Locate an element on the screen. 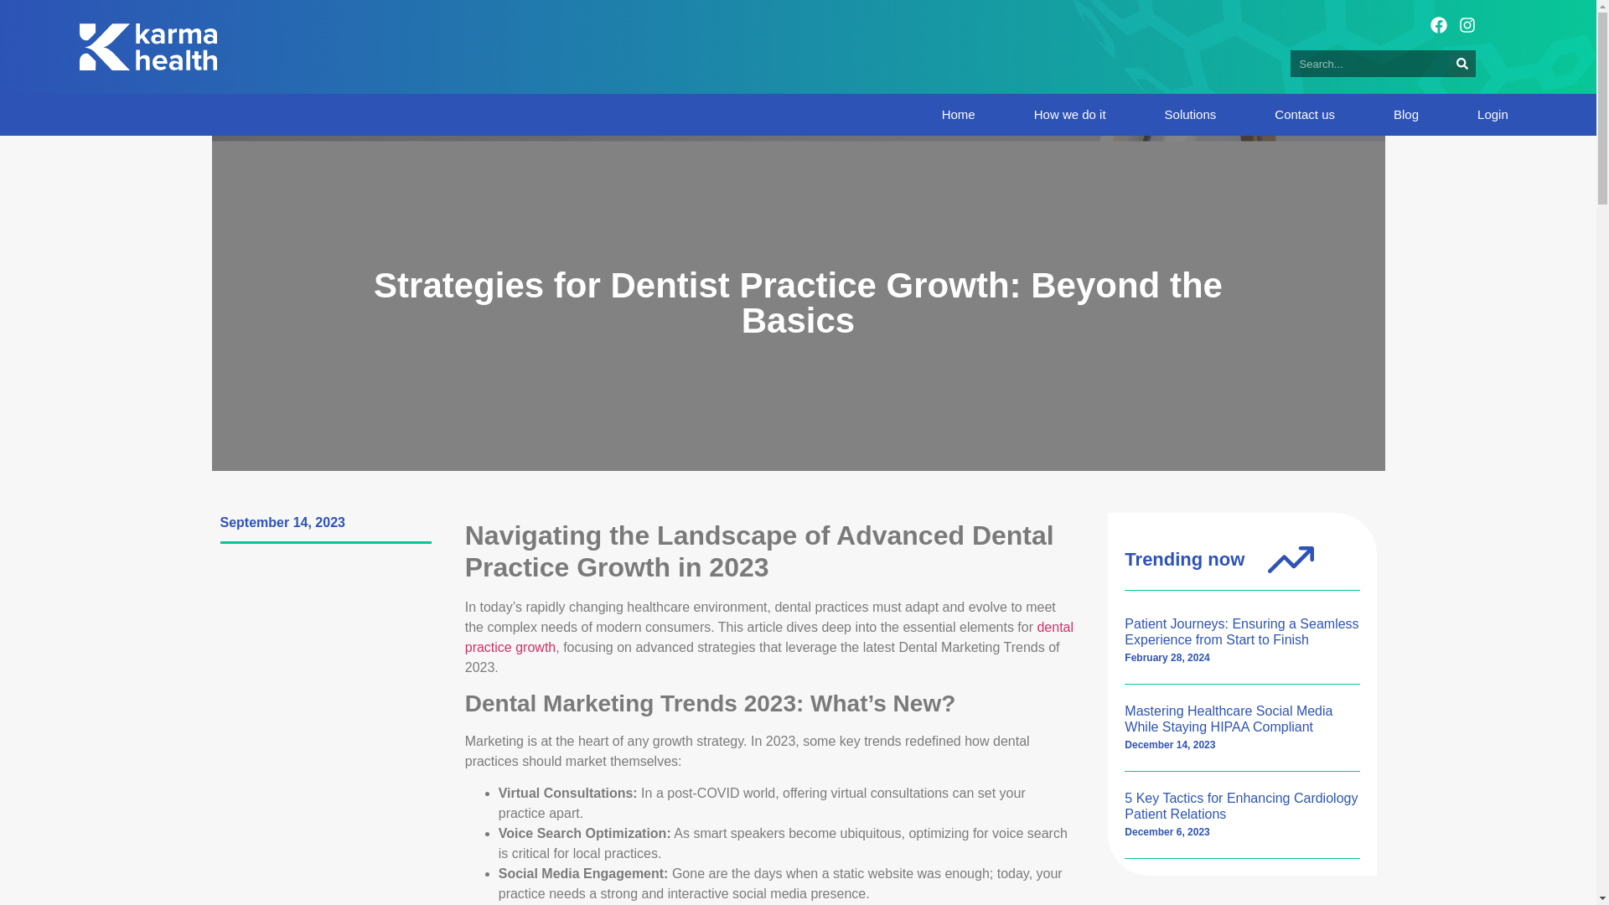  Contact us is located at coordinates (1304, 114).